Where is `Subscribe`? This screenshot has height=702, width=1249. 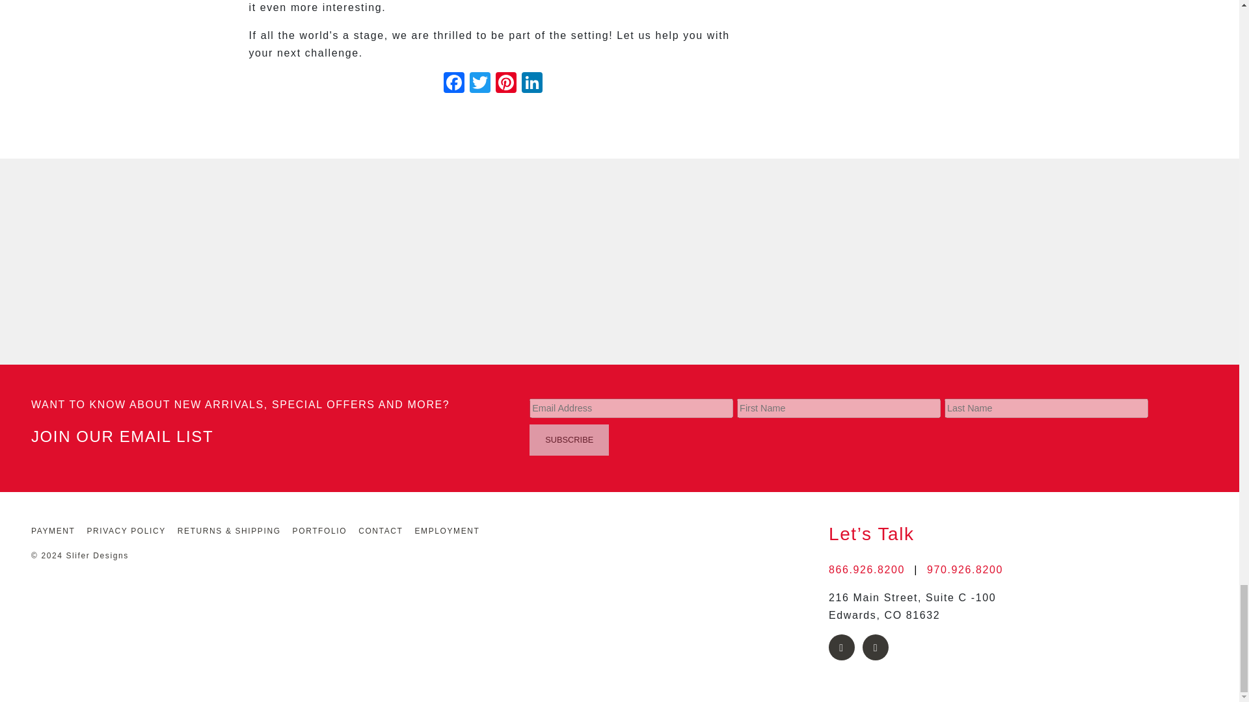 Subscribe is located at coordinates (569, 439).